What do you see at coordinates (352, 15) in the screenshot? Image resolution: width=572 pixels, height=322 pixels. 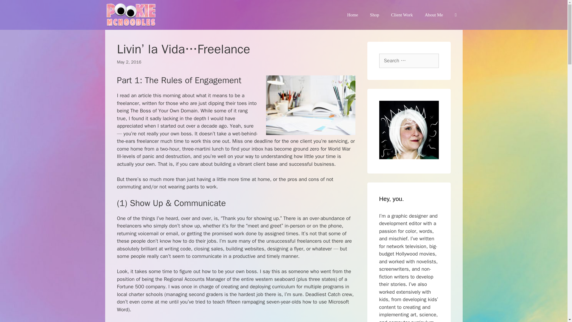 I see `Home` at bounding box center [352, 15].